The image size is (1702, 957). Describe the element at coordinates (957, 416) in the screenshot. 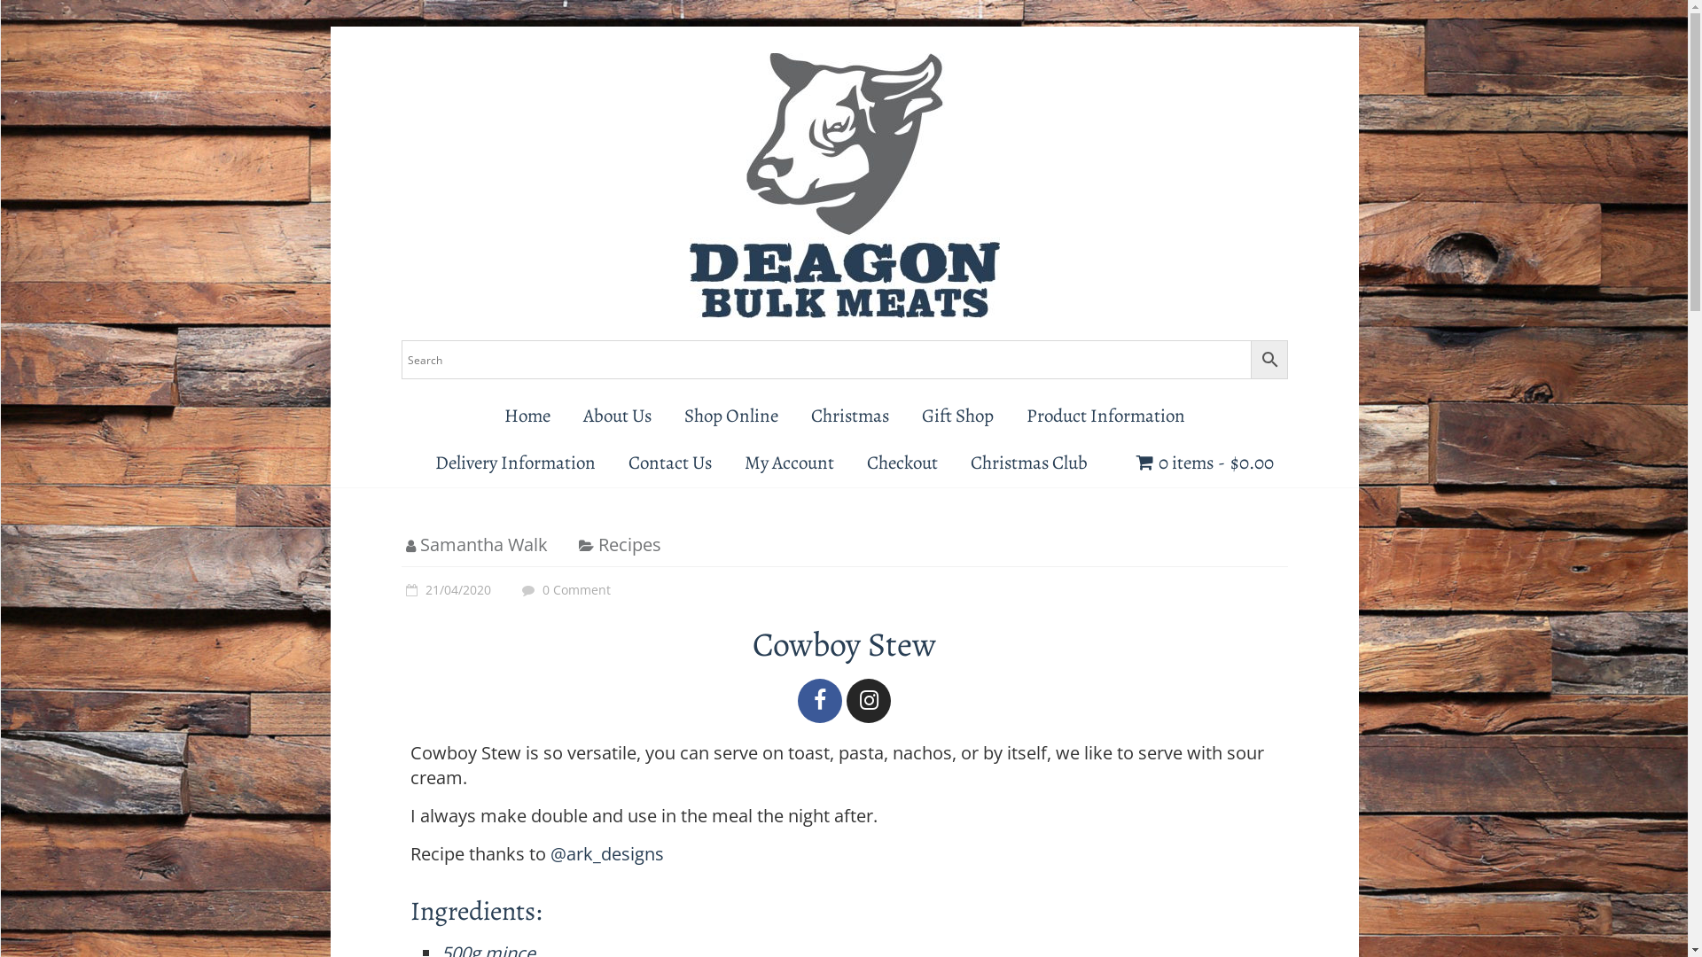

I see `Gift Shop` at that location.